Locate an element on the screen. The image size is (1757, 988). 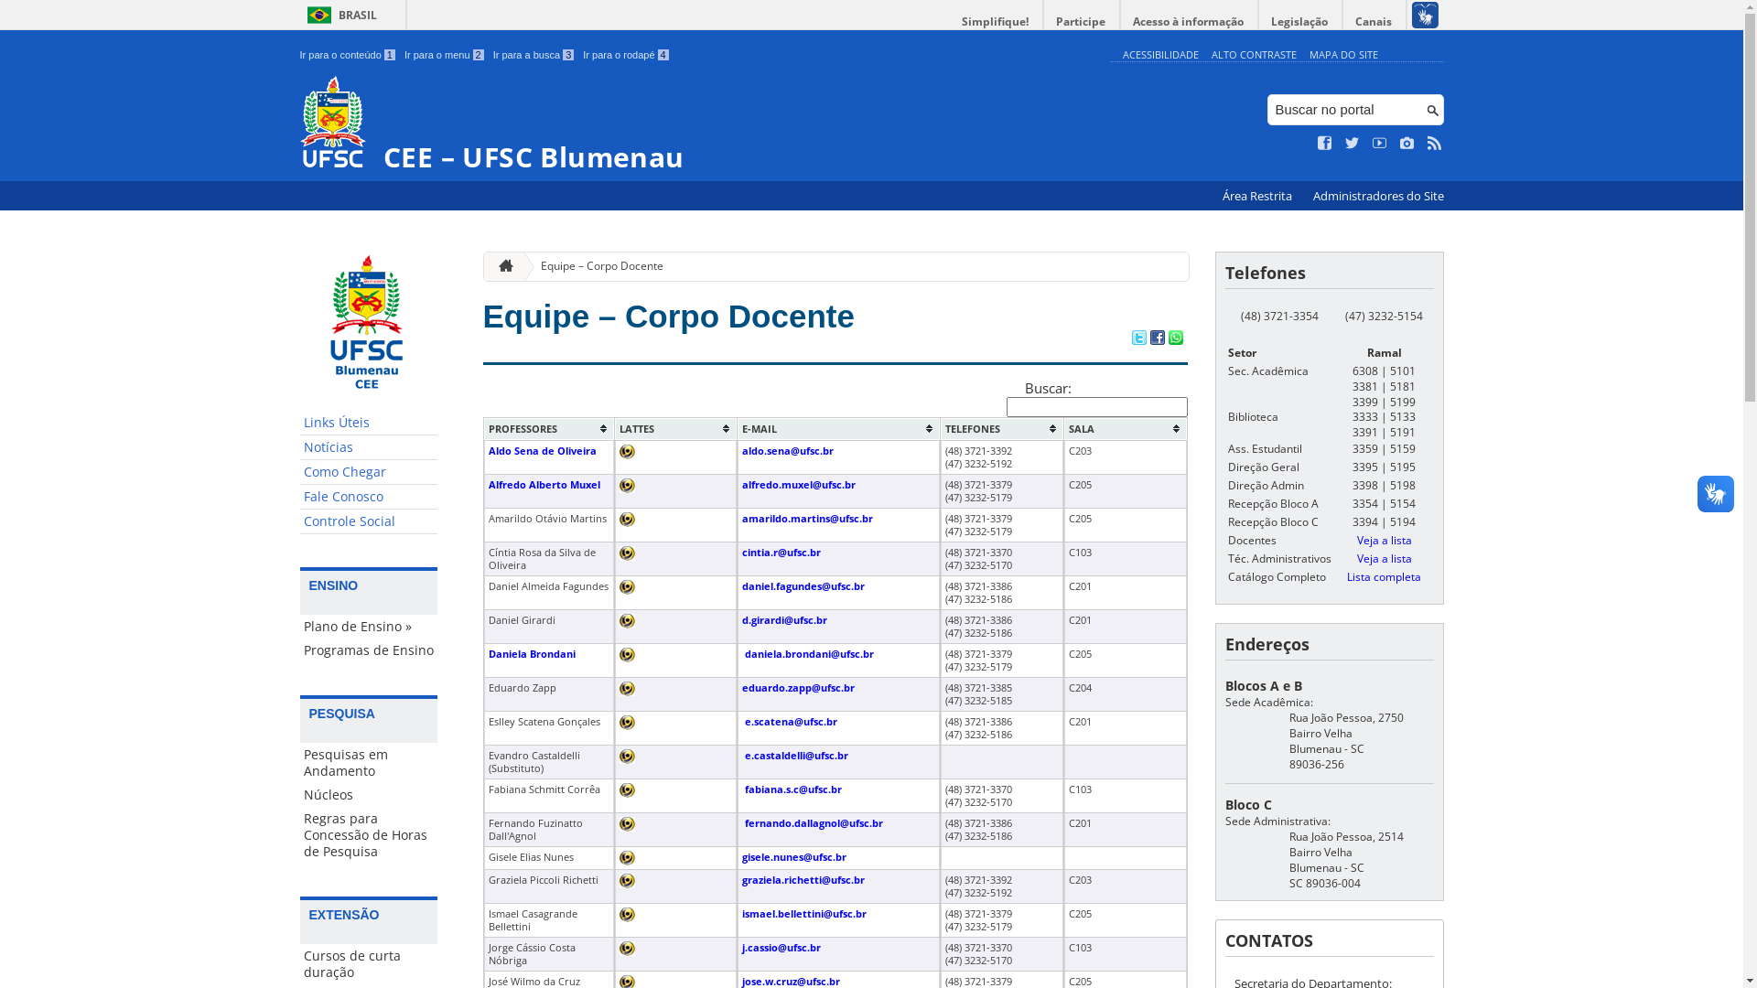
d.girardi@ufsc.br  is located at coordinates (786, 620).